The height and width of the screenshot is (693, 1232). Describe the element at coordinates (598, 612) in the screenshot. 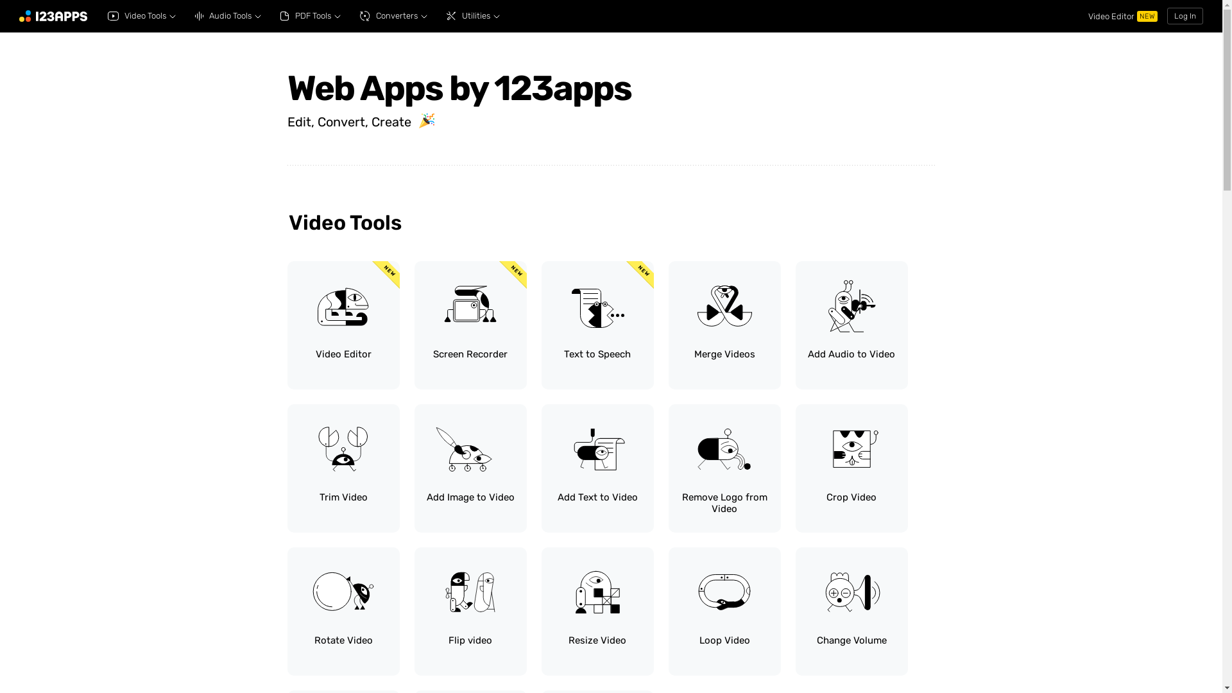

I see `Resize Video` at that location.